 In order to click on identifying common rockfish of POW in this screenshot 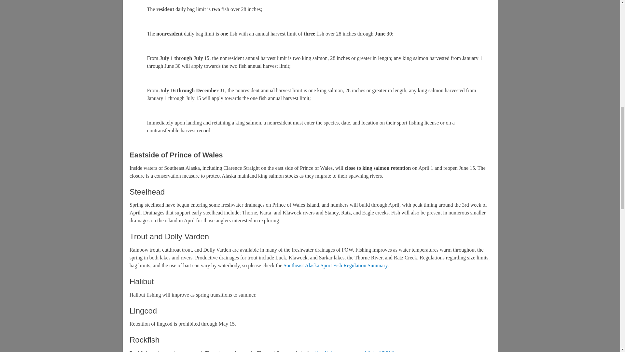, I will do `click(354, 351)`.